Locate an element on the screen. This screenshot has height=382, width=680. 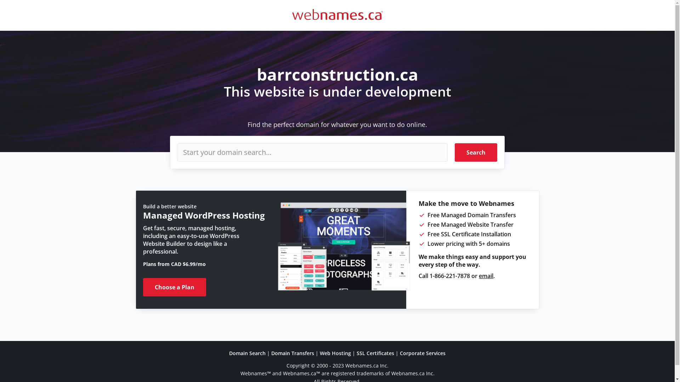
email is located at coordinates (486, 276).